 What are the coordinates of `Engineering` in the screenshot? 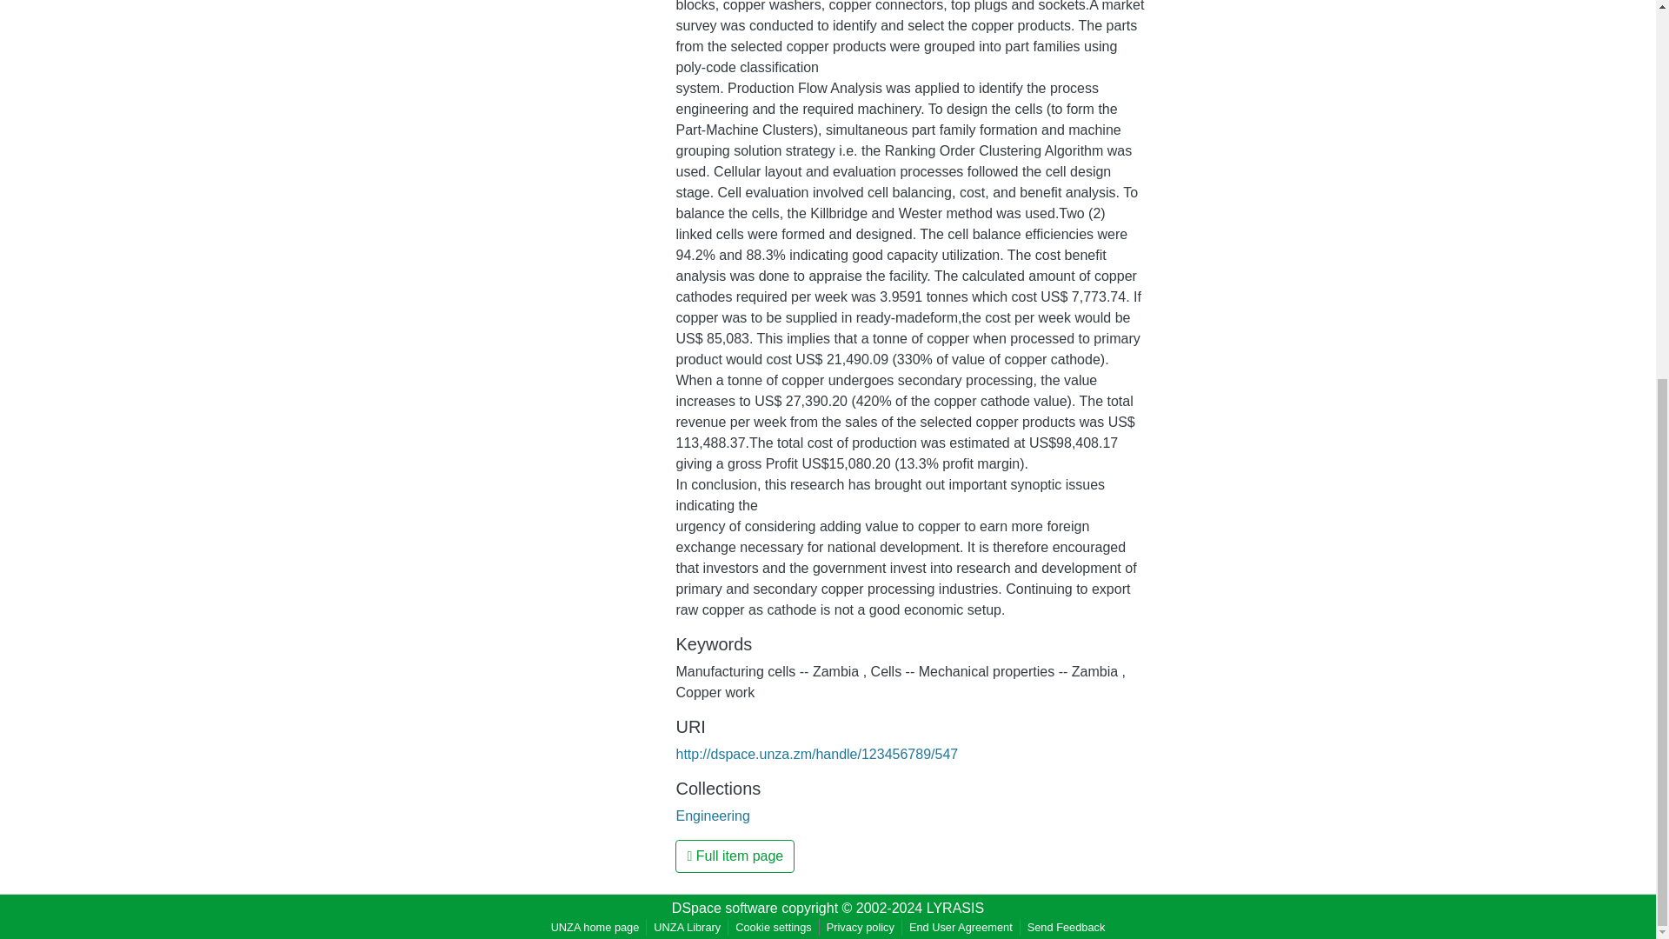 It's located at (713, 816).